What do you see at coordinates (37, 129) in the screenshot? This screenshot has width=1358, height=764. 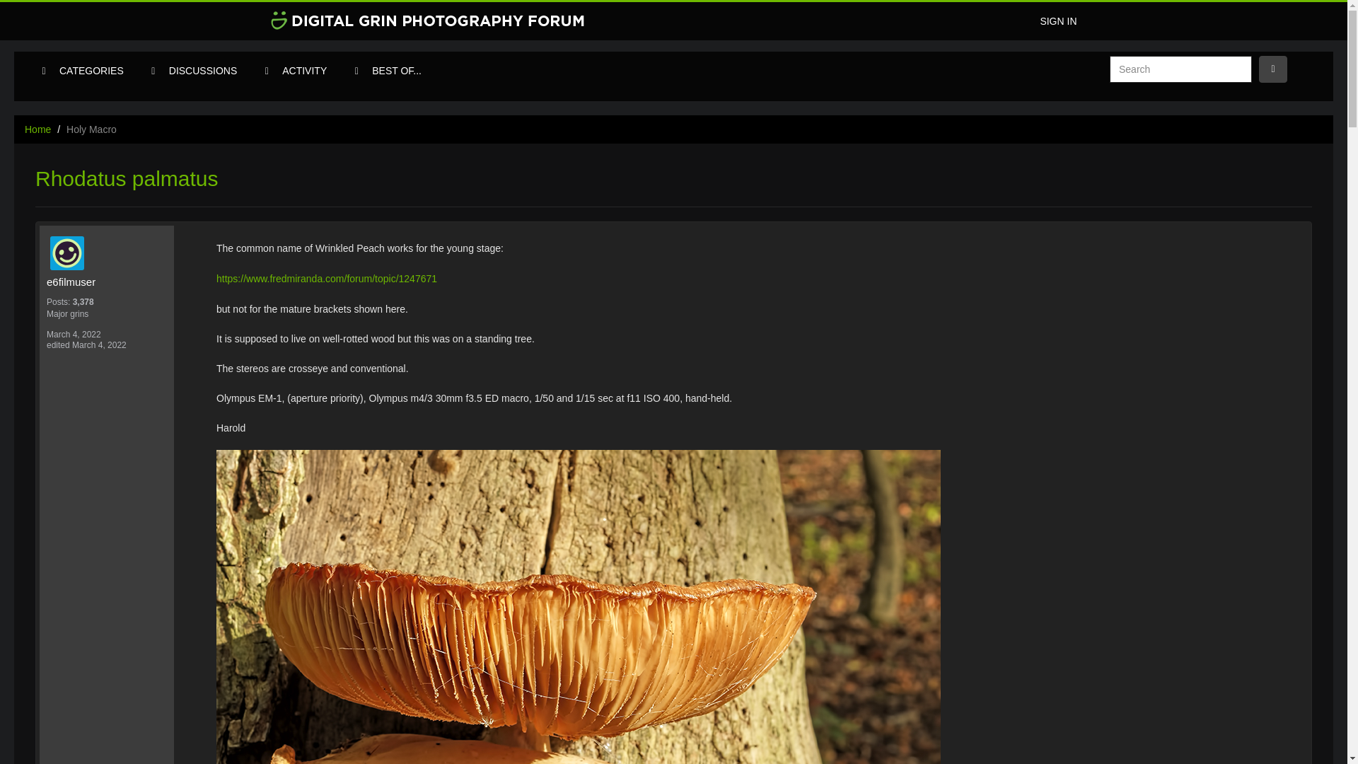 I see `Home` at bounding box center [37, 129].